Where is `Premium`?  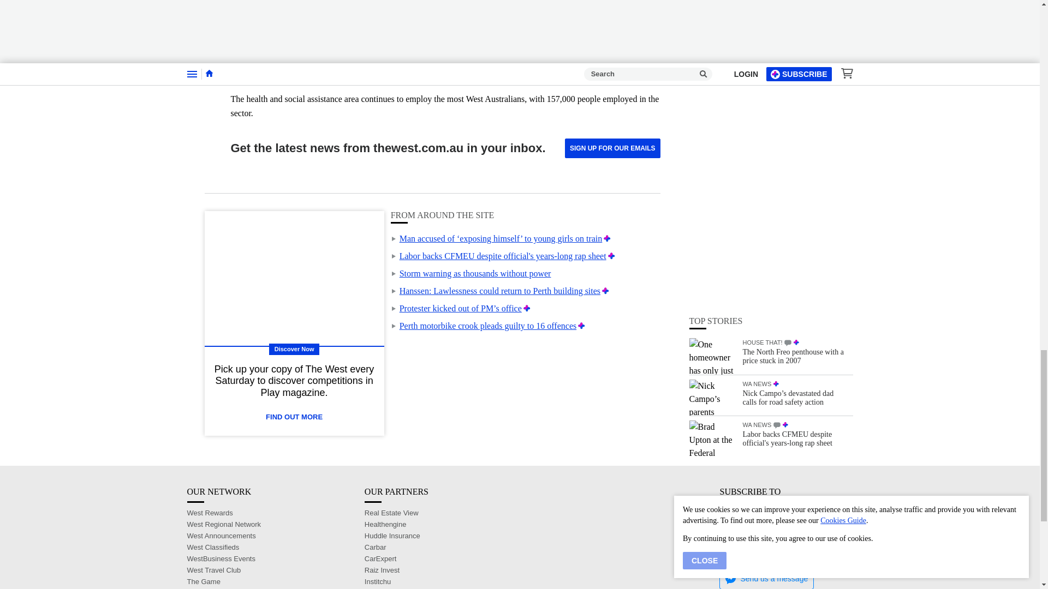 Premium is located at coordinates (581, 325).